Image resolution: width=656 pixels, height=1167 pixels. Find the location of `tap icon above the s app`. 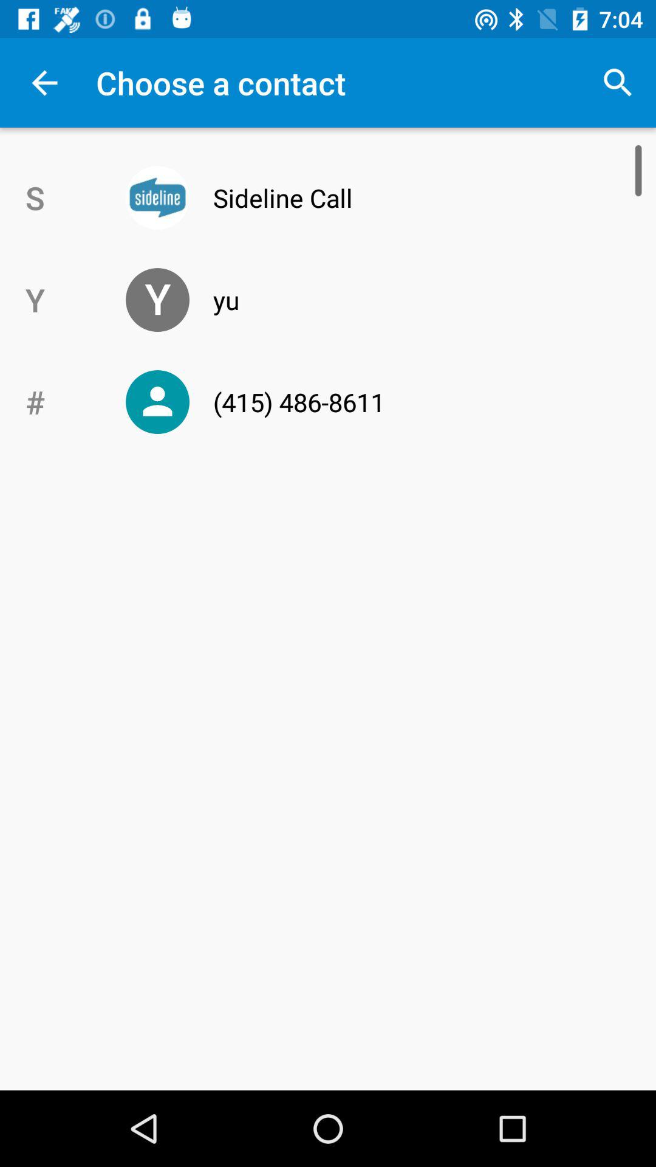

tap icon above the s app is located at coordinates (44, 83).